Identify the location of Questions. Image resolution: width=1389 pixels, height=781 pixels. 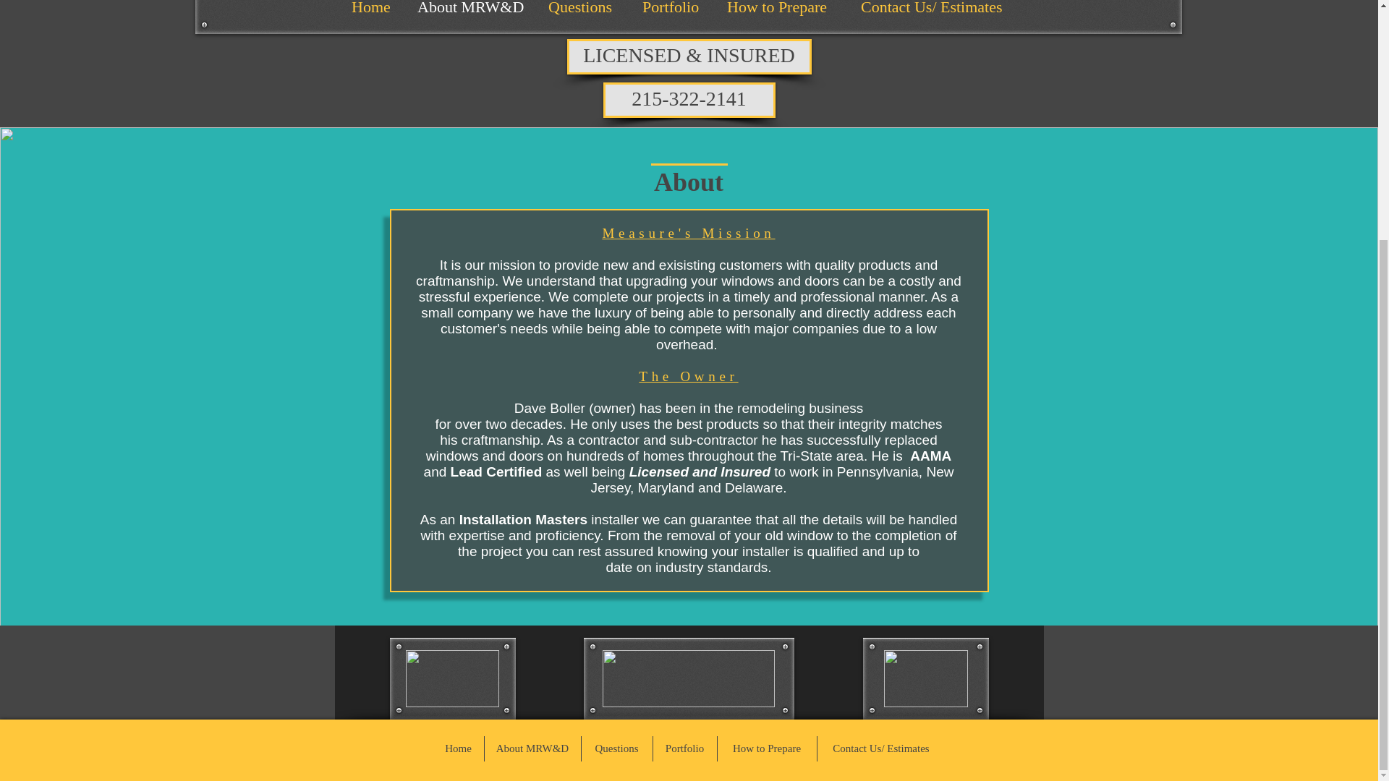
(584, 14).